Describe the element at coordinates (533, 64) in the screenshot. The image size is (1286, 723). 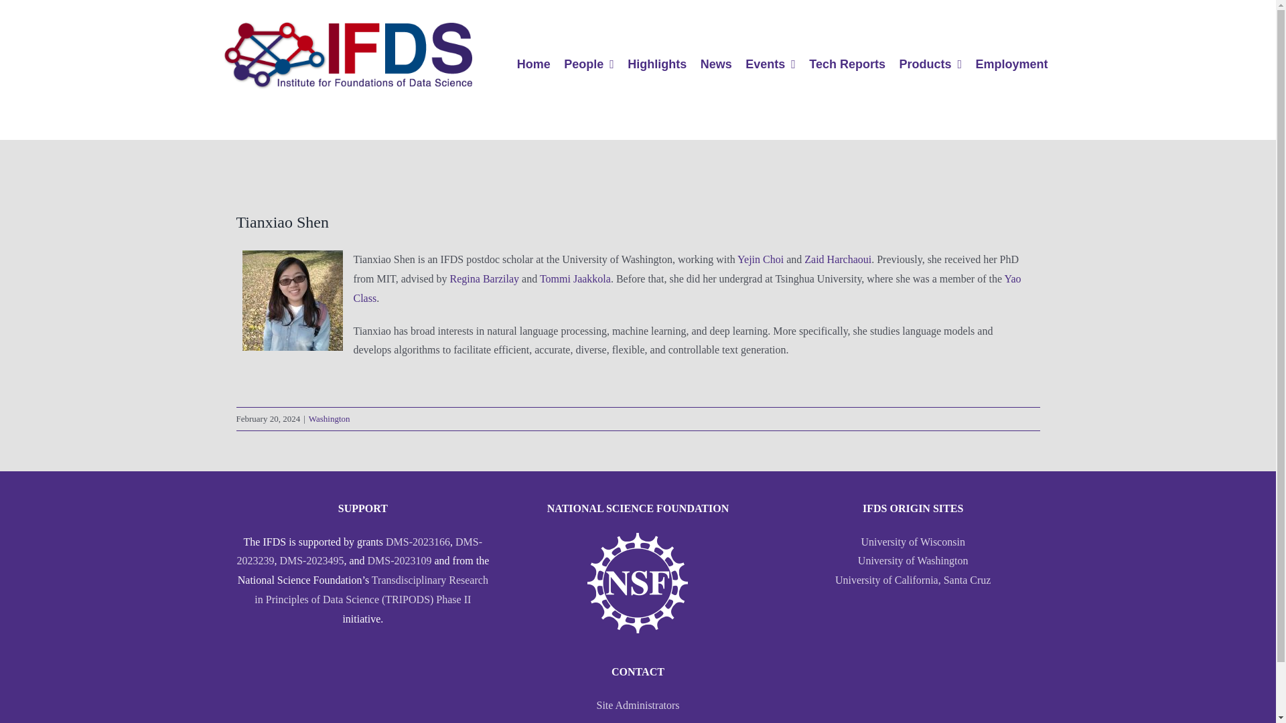
I see `Home` at that location.